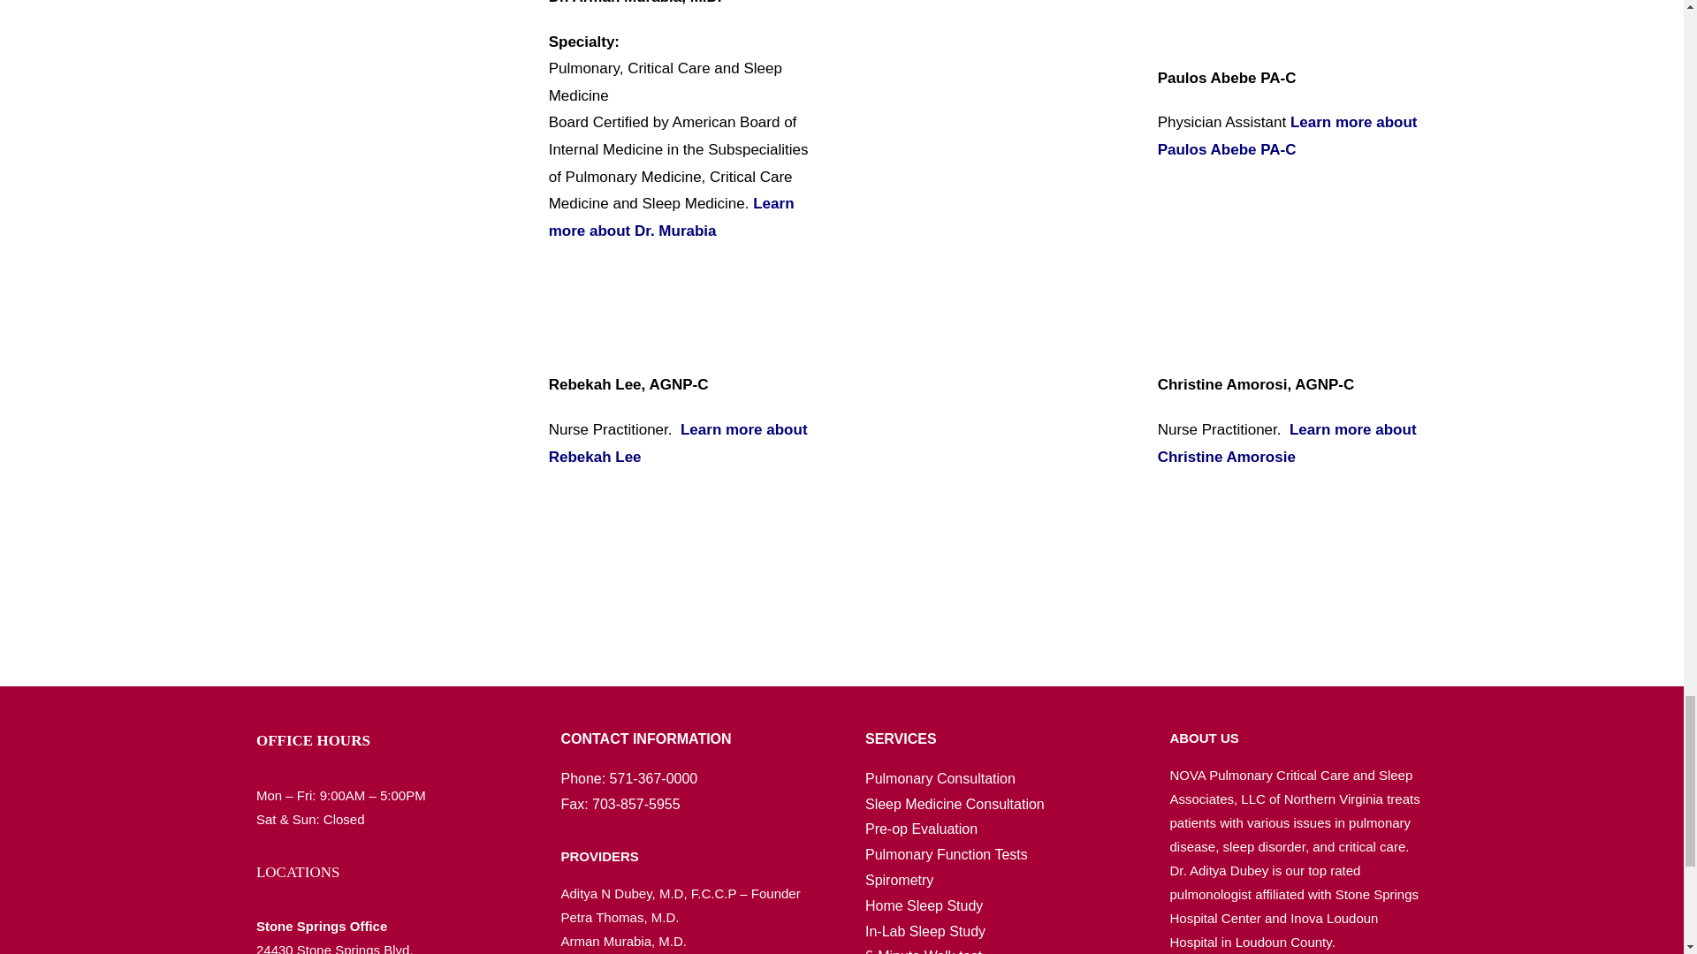 The width and height of the screenshot is (1697, 954). Describe the element at coordinates (925, 931) in the screenshot. I see `In-Lab Sleep Study` at that location.